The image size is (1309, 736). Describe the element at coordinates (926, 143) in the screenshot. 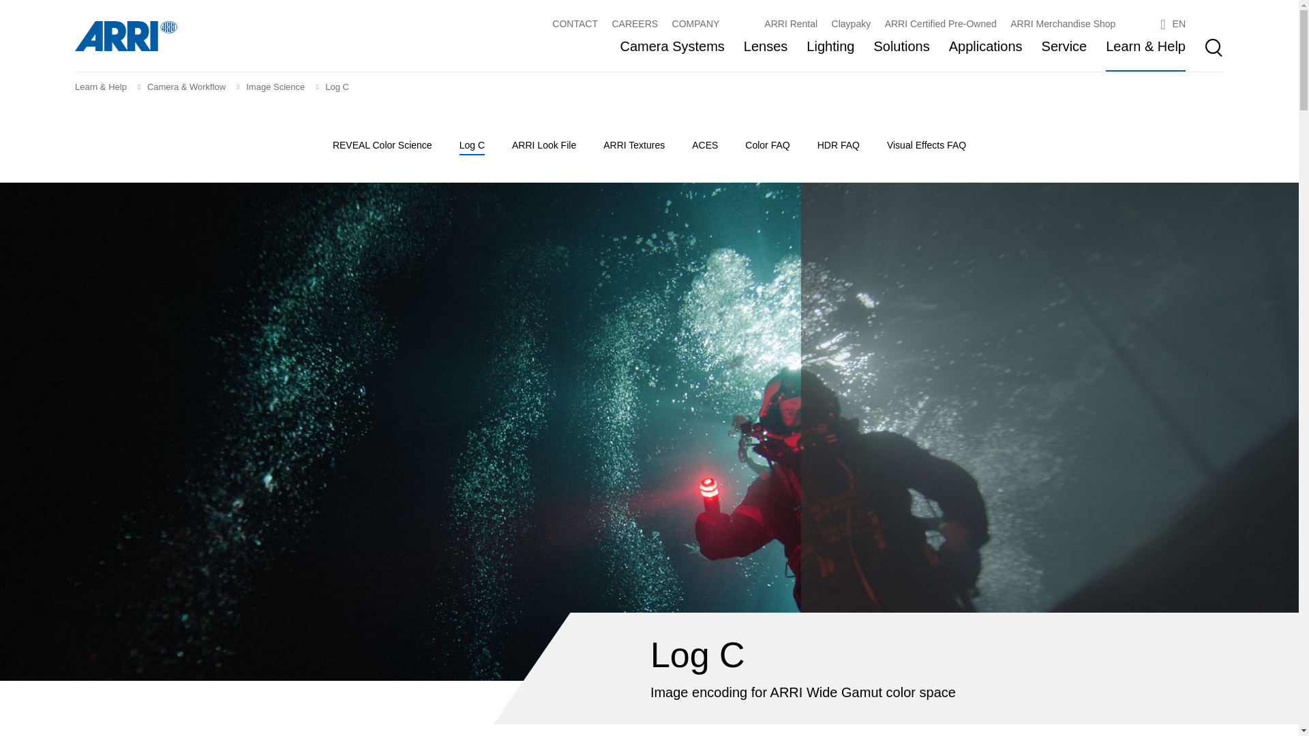

I see `Visual Effects FAQ` at that location.